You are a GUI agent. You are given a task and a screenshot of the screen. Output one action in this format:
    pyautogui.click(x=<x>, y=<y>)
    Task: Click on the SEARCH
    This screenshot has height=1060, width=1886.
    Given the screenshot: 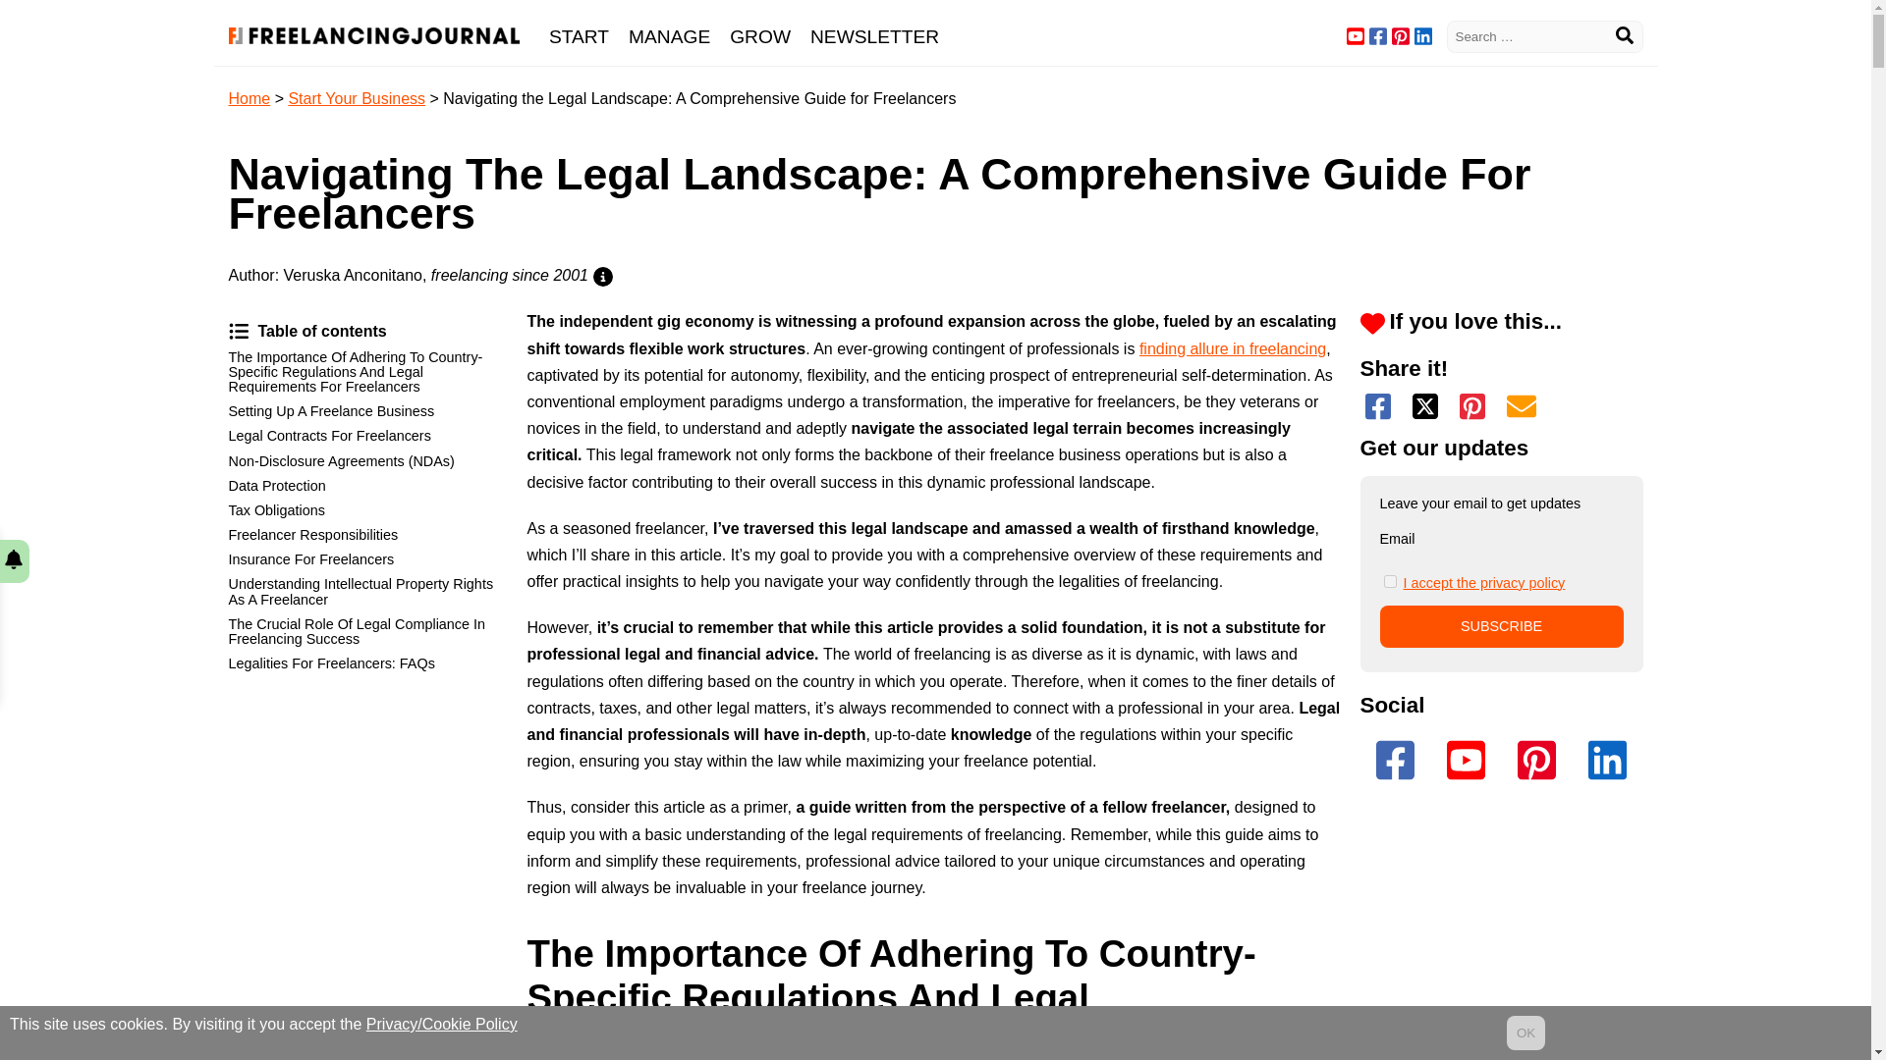 What is the action you would take?
    pyautogui.click(x=1623, y=36)
    